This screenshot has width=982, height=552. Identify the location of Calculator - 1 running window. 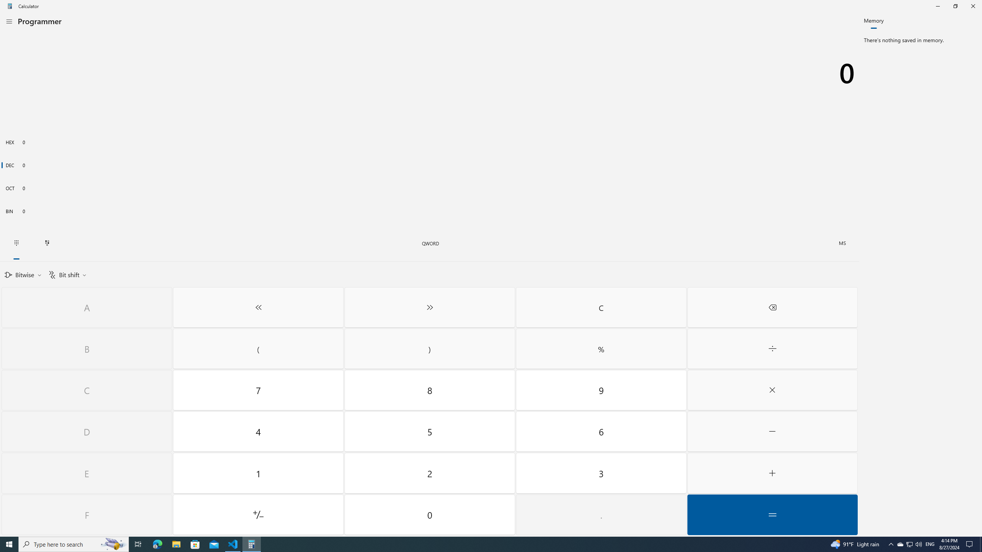
(252, 544).